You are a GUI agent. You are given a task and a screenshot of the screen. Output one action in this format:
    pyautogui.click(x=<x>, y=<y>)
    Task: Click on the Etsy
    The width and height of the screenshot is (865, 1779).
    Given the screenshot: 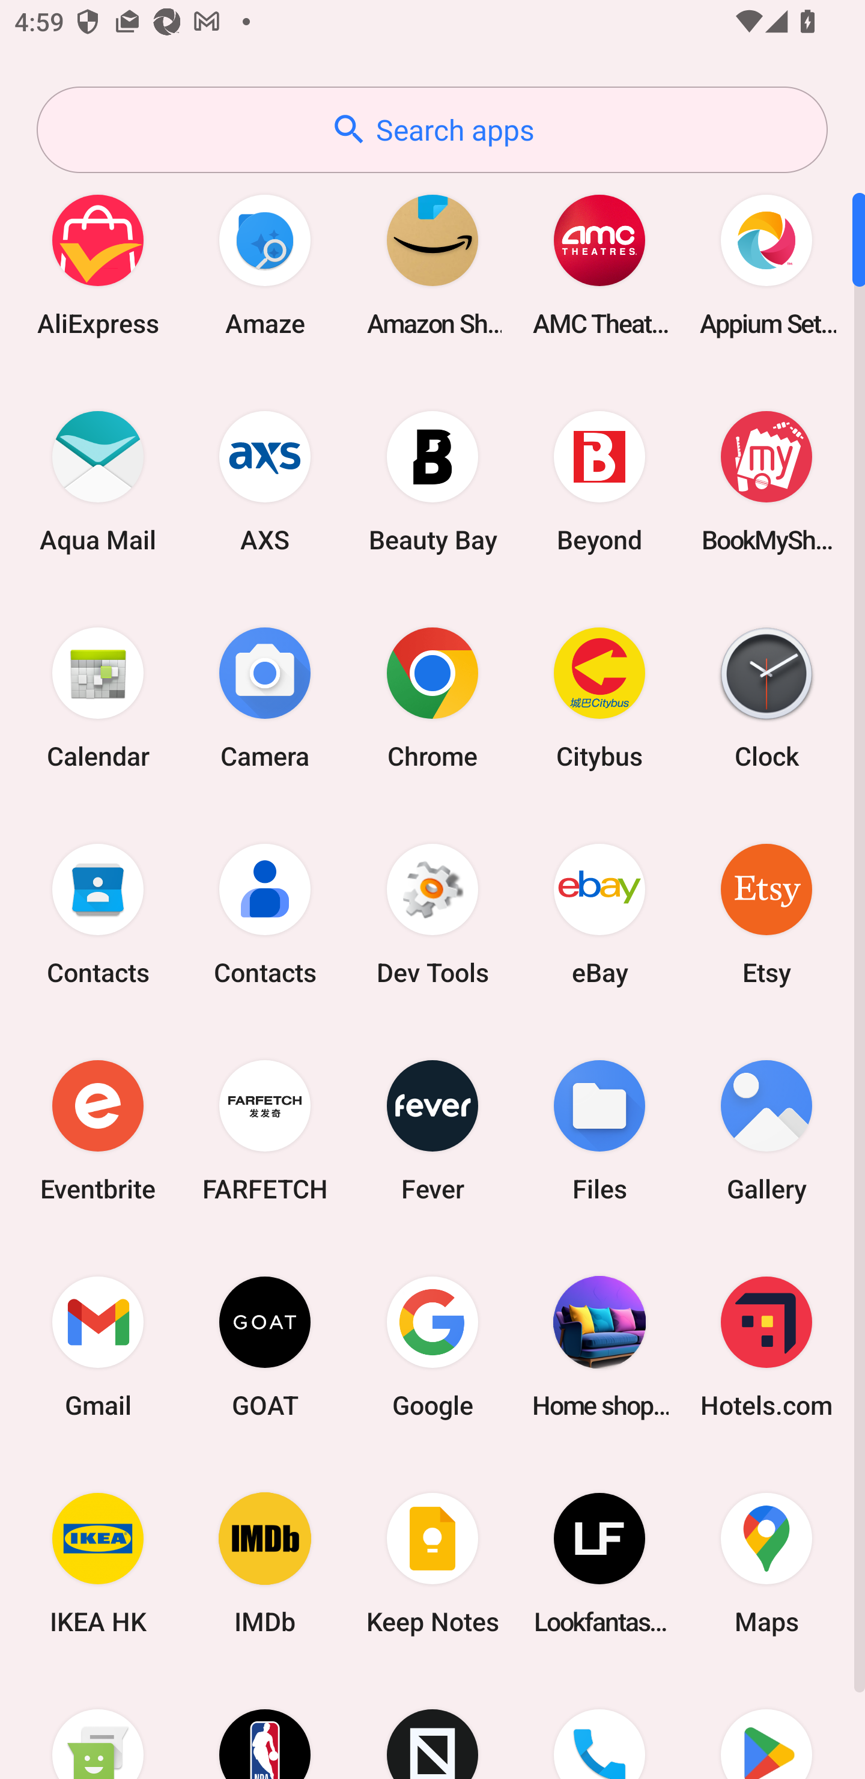 What is the action you would take?
    pyautogui.click(x=766, y=914)
    